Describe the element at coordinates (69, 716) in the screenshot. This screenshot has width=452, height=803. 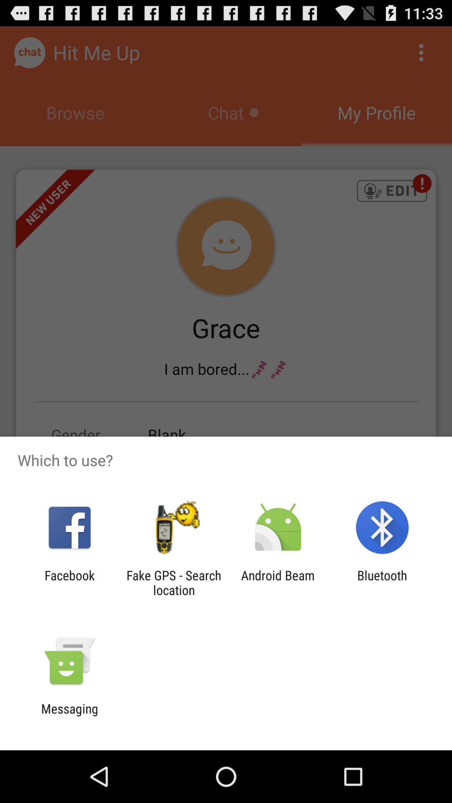
I see `click the messaging app` at that location.